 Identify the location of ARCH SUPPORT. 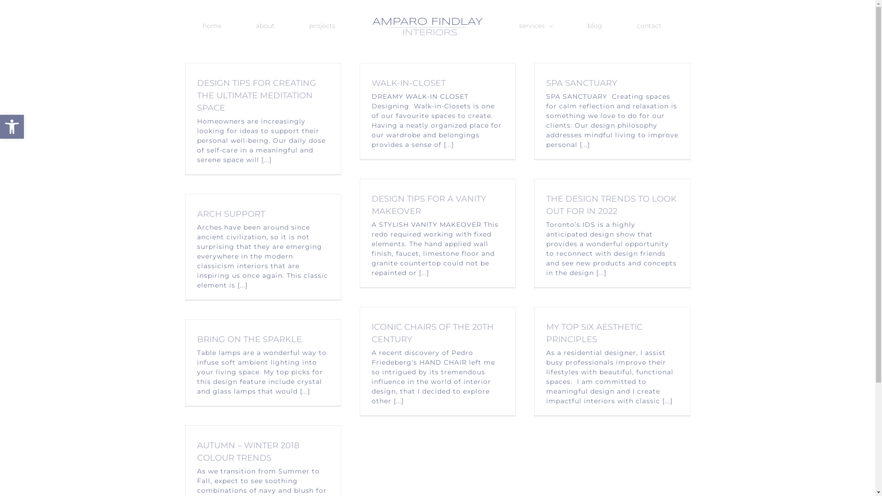
(231, 214).